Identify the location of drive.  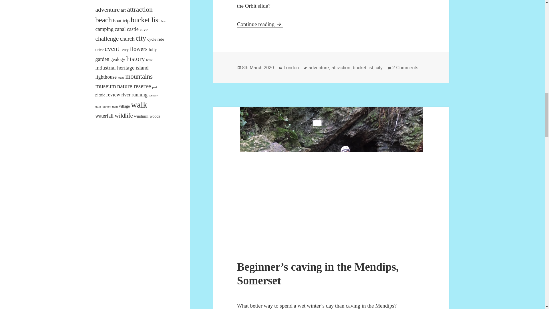
(100, 50).